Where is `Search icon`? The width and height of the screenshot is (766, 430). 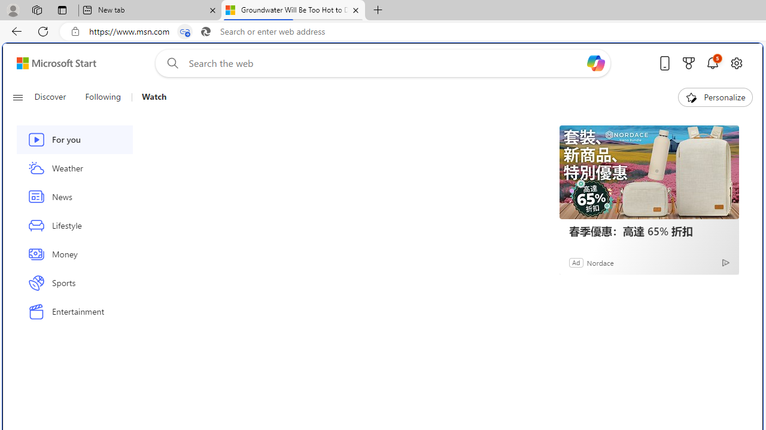
Search icon is located at coordinates (205, 32).